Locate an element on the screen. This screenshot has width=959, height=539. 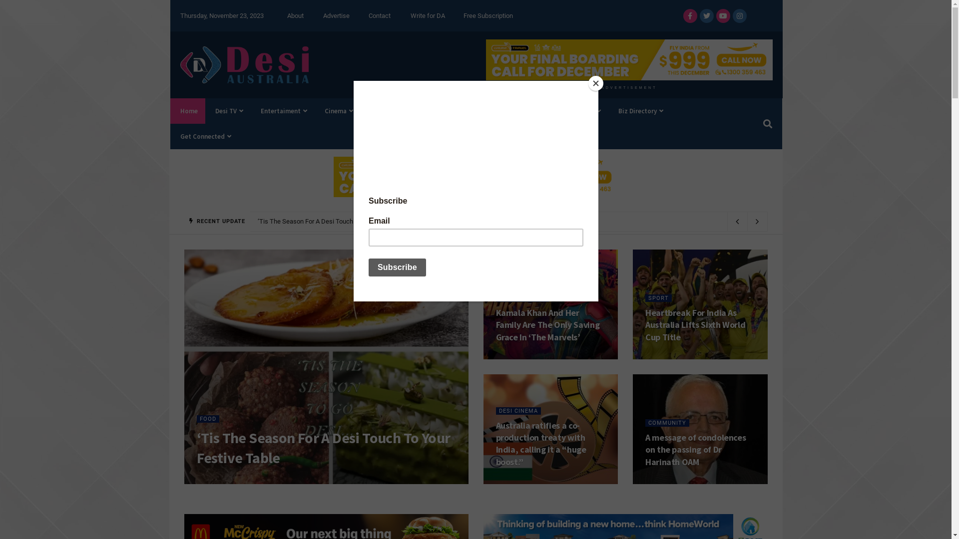
A message of condolences on the passing of Dr Harinath OAM is located at coordinates (695, 450).